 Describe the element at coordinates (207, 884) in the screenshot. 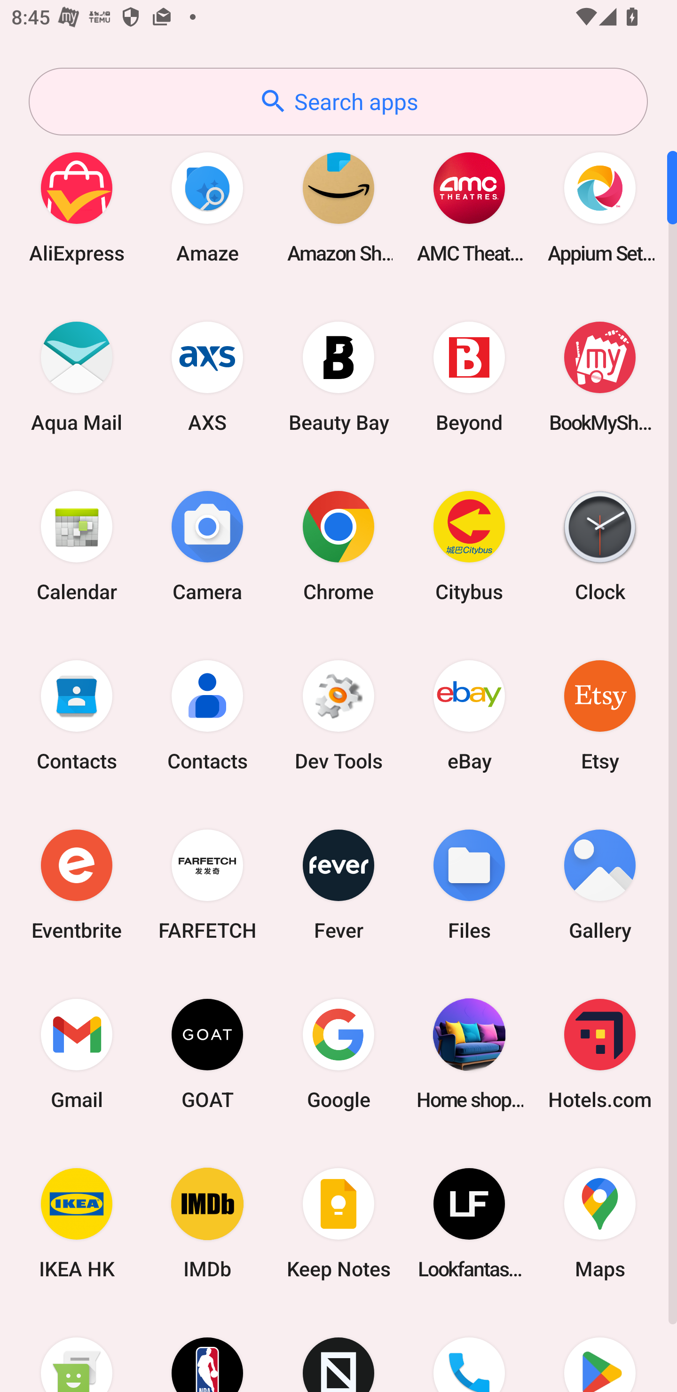

I see `FARFETCH` at that location.